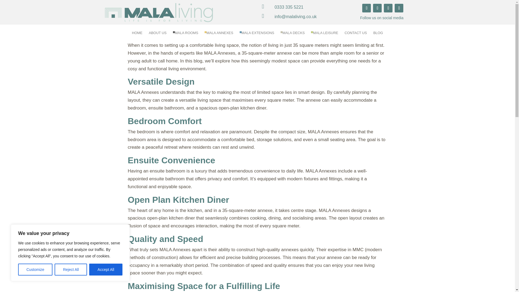  What do you see at coordinates (327, 34) in the screenshot?
I see `MALA LEISURE` at bounding box center [327, 34].